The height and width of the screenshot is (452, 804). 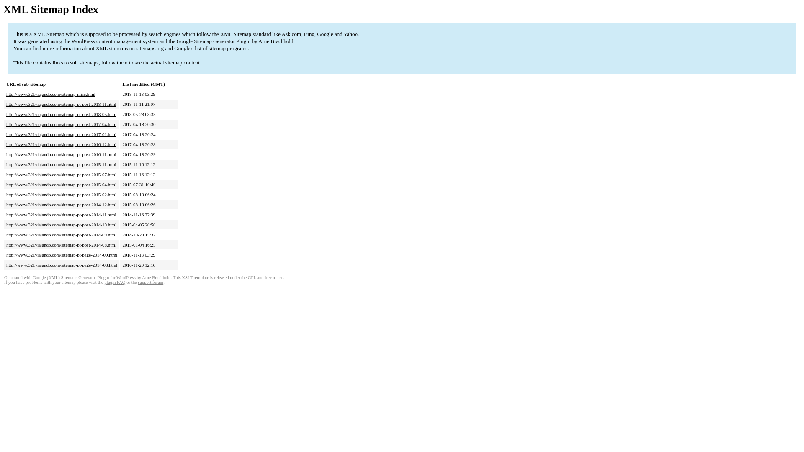 What do you see at coordinates (156, 278) in the screenshot?
I see `Arne Brachhold` at bounding box center [156, 278].